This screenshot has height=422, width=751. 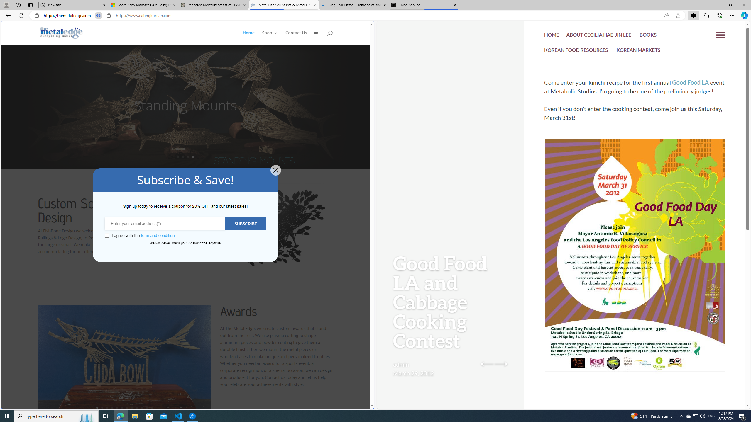 I want to click on HOME, so click(x=552, y=36).